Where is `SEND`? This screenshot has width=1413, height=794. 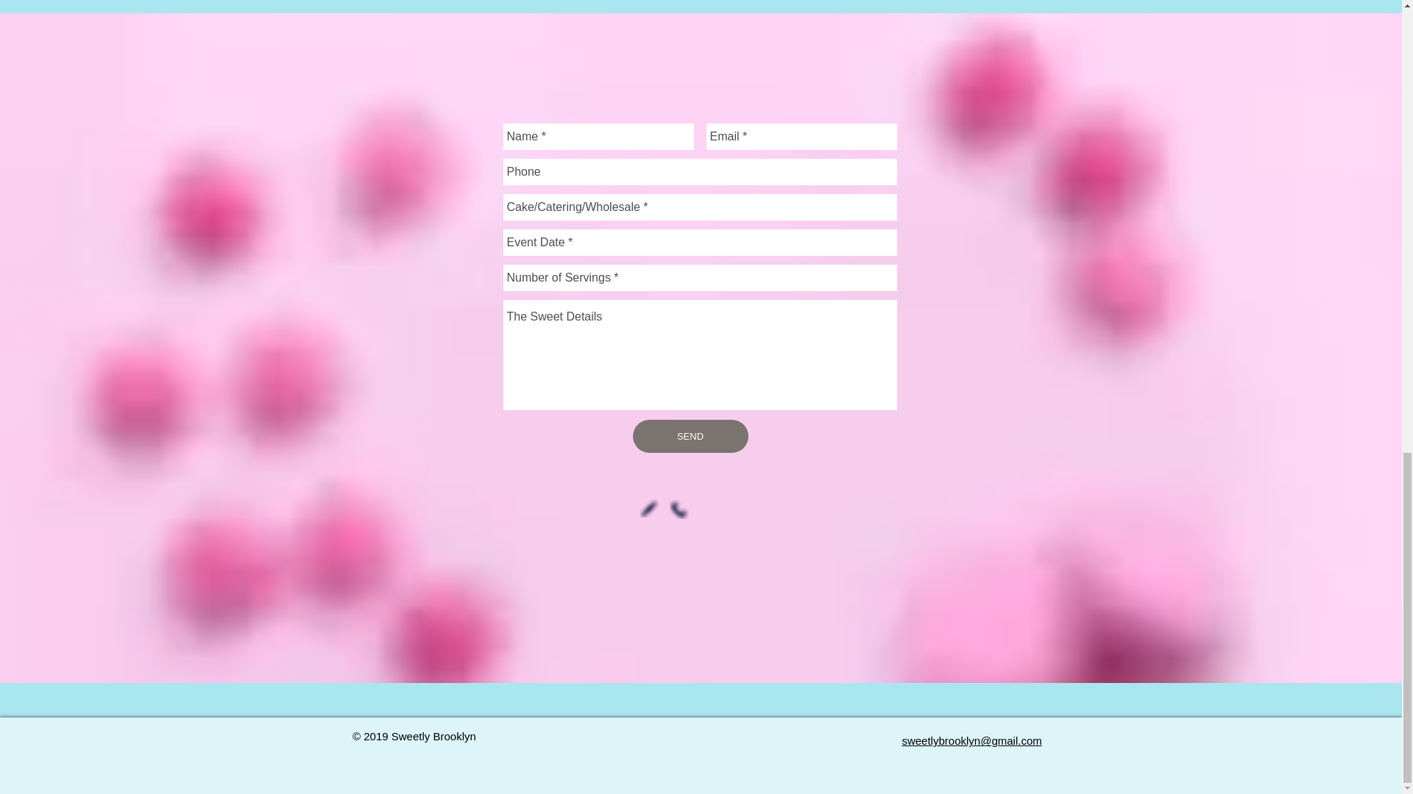 SEND is located at coordinates (690, 436).